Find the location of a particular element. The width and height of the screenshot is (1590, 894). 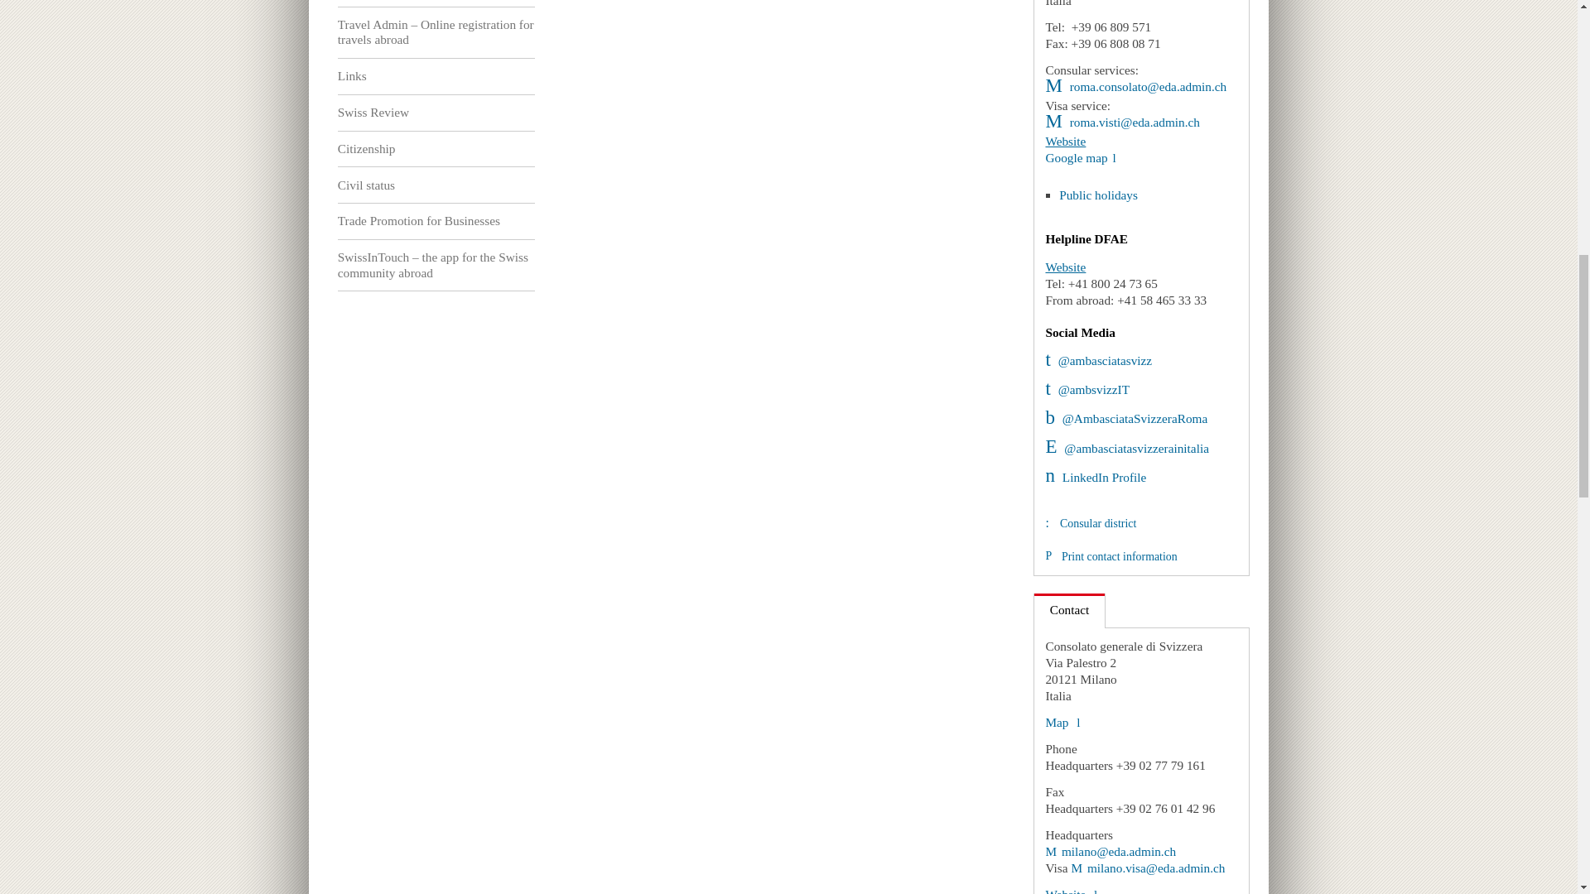

External Link is located at coordinates (1062, 722).